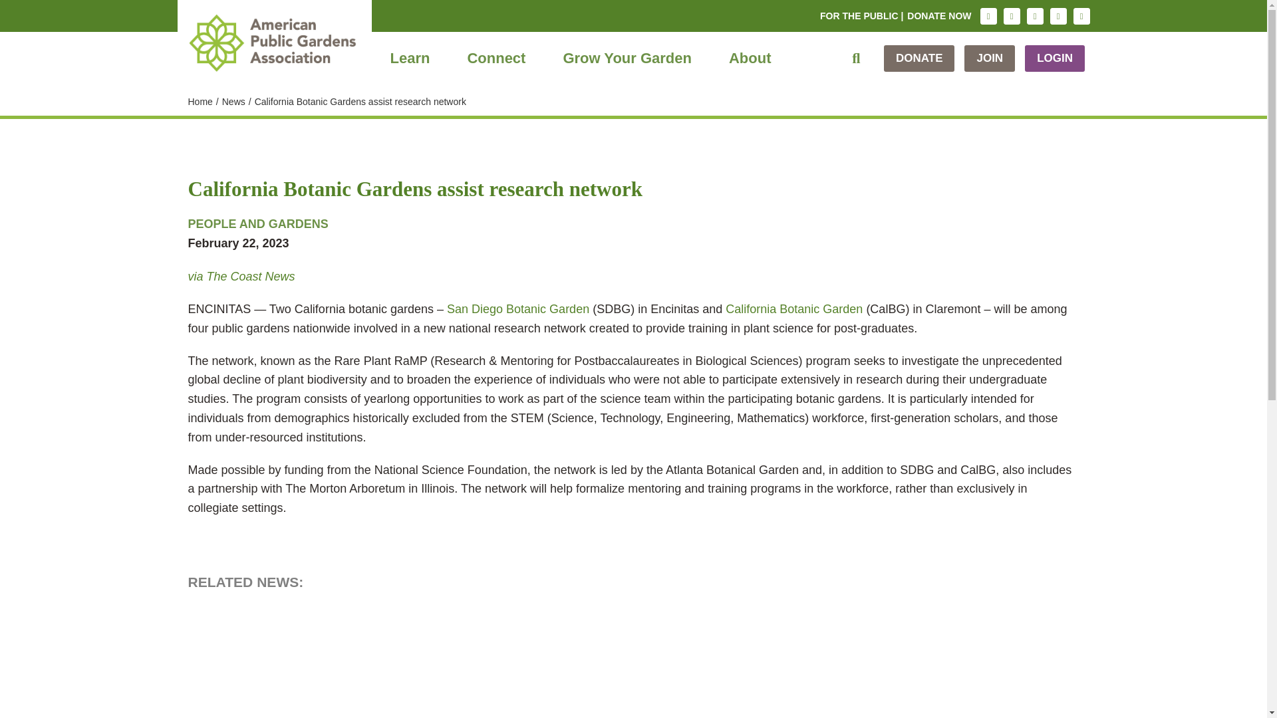  Describe the element at coordinates (627, 59) in the screenshot. I see `Grow Your Garden` at that location.